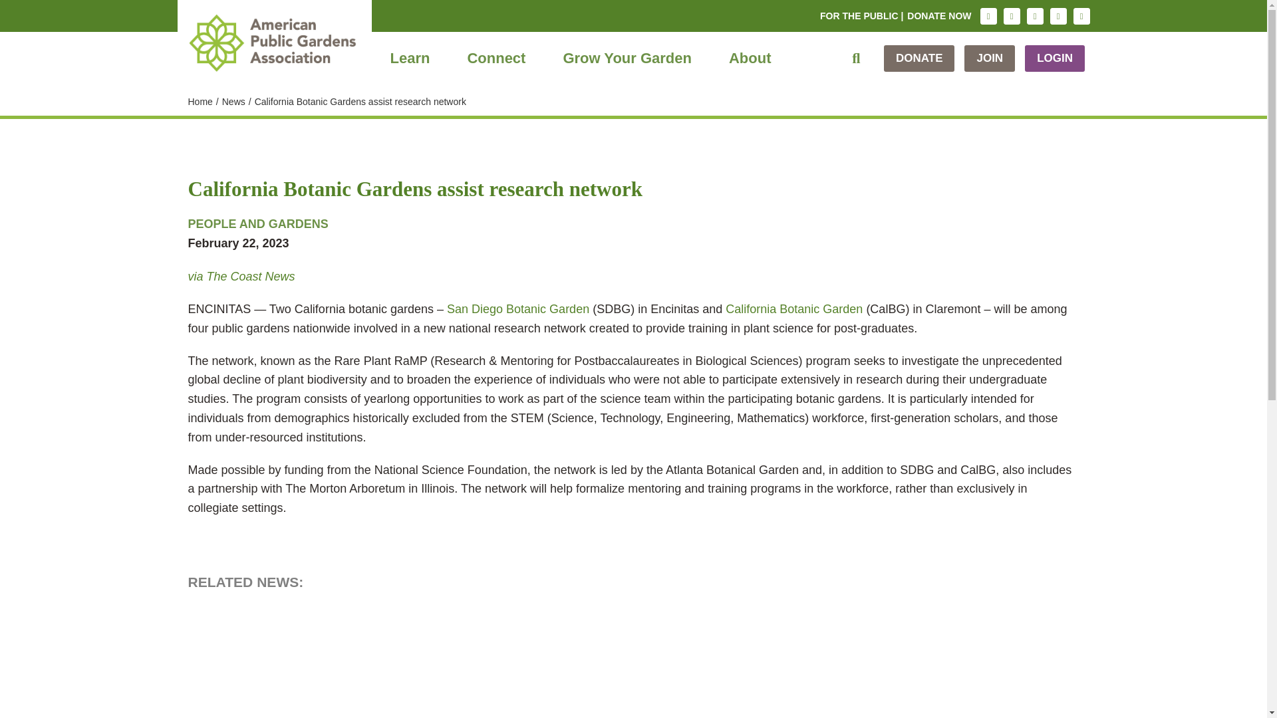  Describe the element at coordinates (627, 59) in the screenshot. I see `Grow Your Garden` at that location.